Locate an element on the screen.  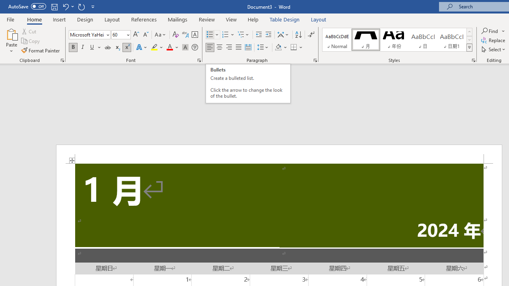
AutoSave is located at coordinates (27, 6).